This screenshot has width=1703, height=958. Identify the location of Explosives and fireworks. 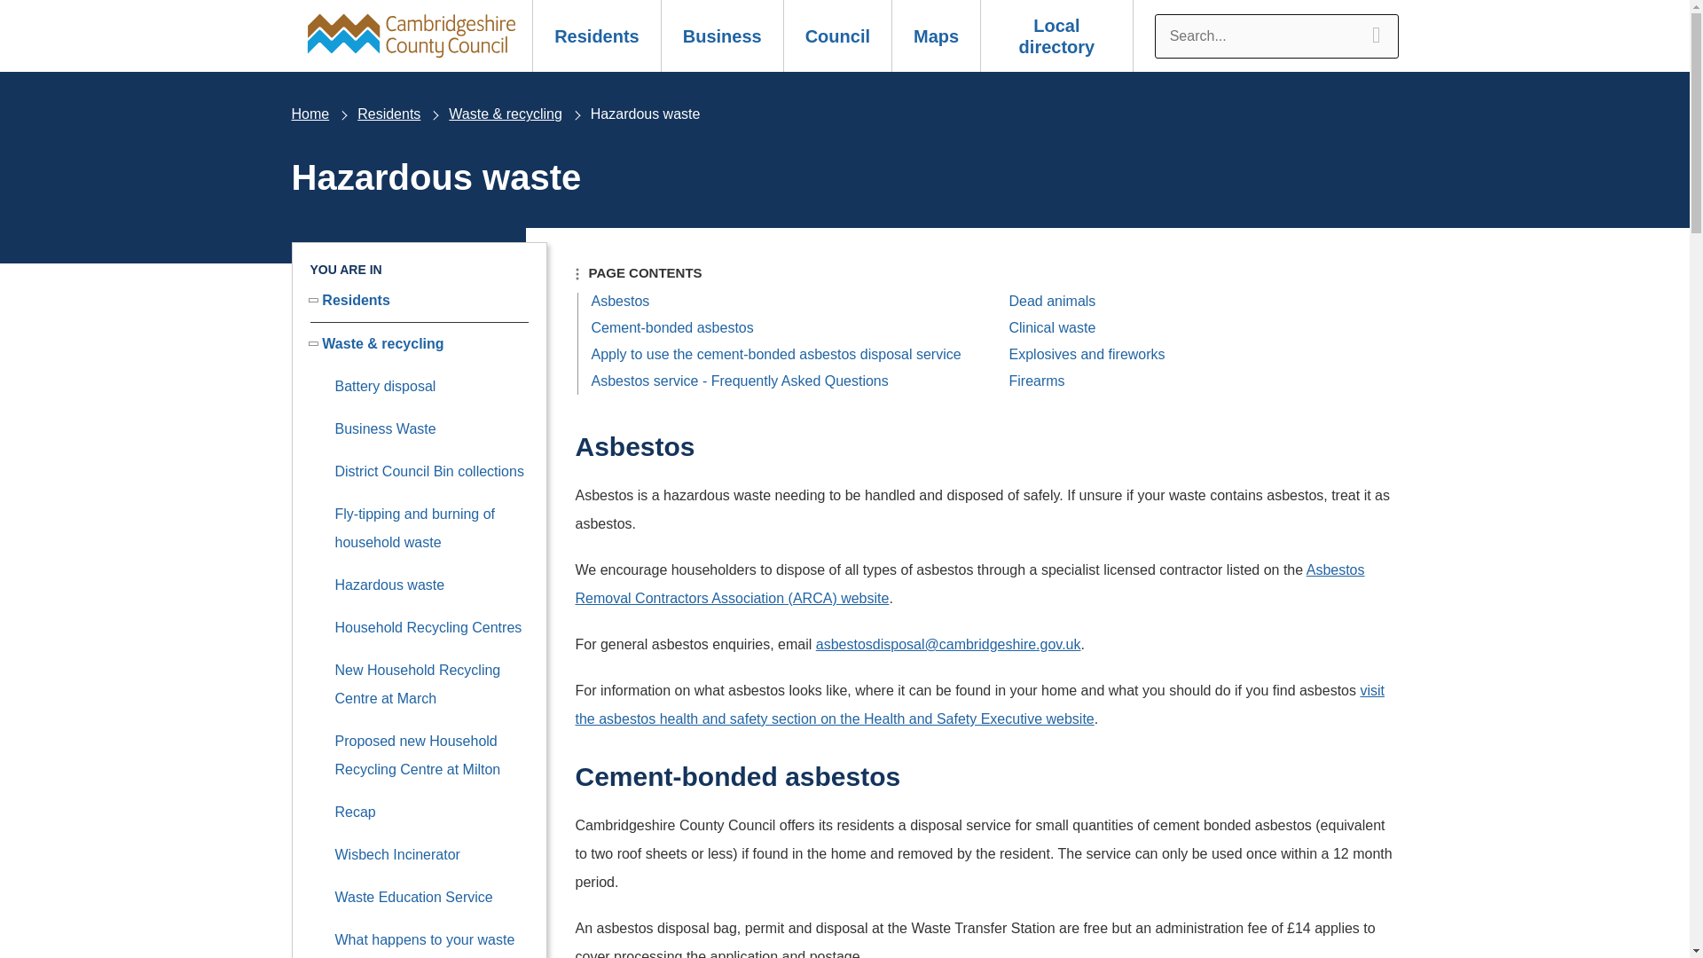
(1087, 354).